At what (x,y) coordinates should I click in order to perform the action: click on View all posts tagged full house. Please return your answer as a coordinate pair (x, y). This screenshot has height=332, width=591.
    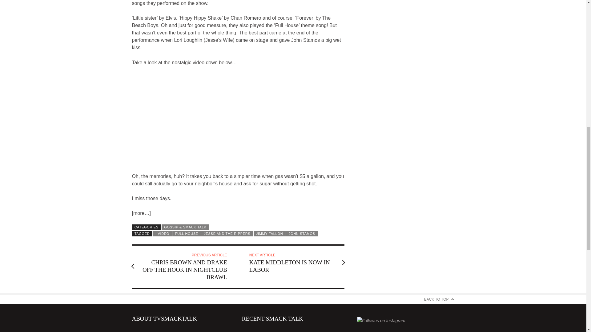
    Looking at the image, I should click on (187, 233).